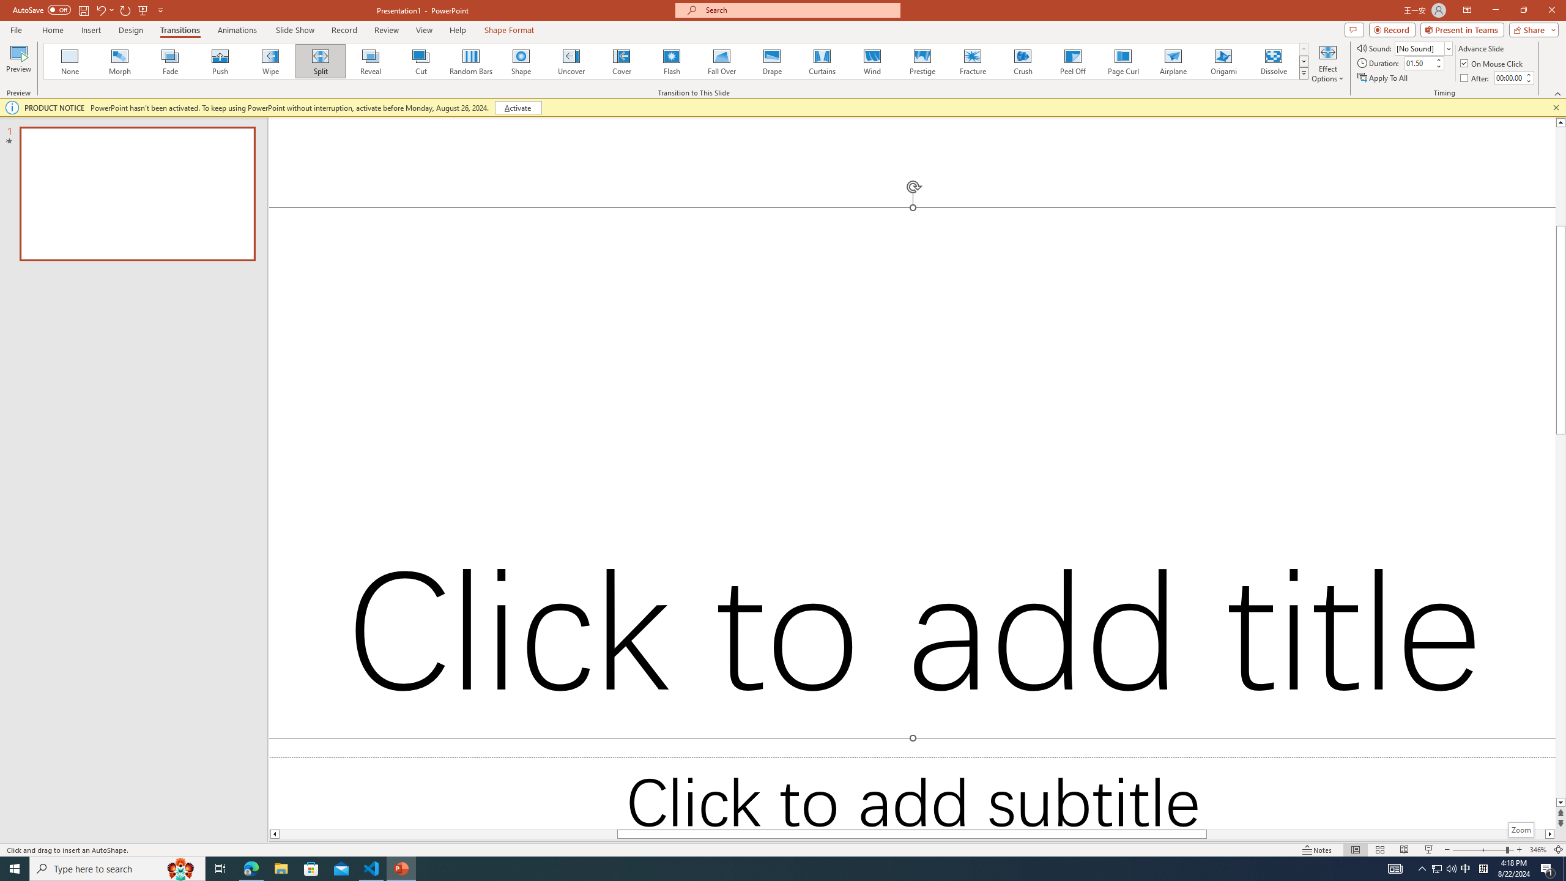  What do you see at coordinates (171, 61) in the screenshot?
I see `Fade` at bounding box center [171, 61].